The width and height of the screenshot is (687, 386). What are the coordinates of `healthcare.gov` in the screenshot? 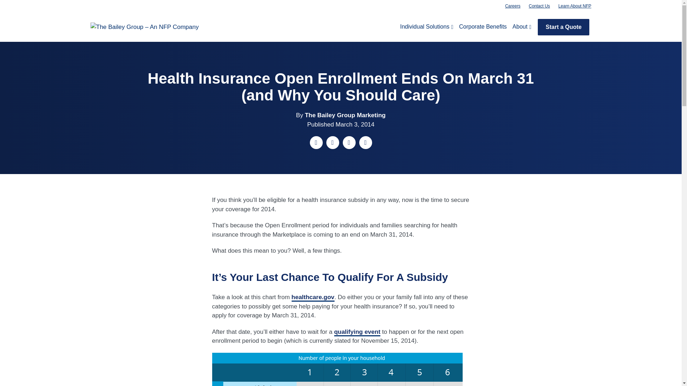 It's located at (313, 297).